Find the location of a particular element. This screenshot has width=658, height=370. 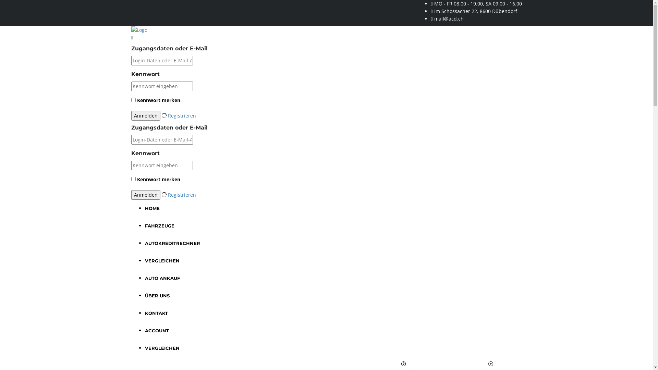

Anmelden is located at coordinates (145, 116).